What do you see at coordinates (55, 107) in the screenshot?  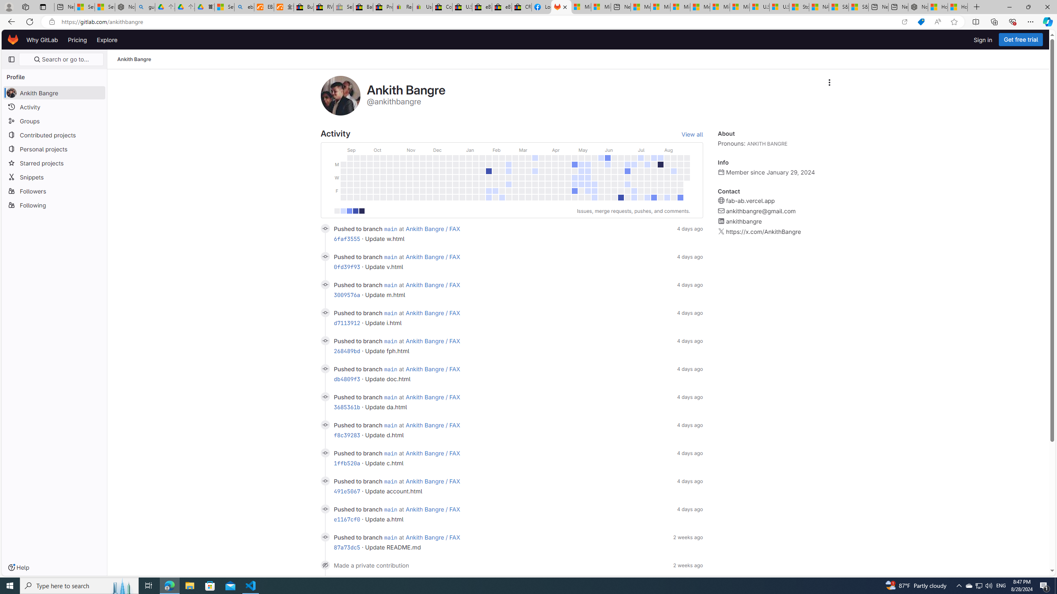 I see `Activity` at bounding box center [55, 107].